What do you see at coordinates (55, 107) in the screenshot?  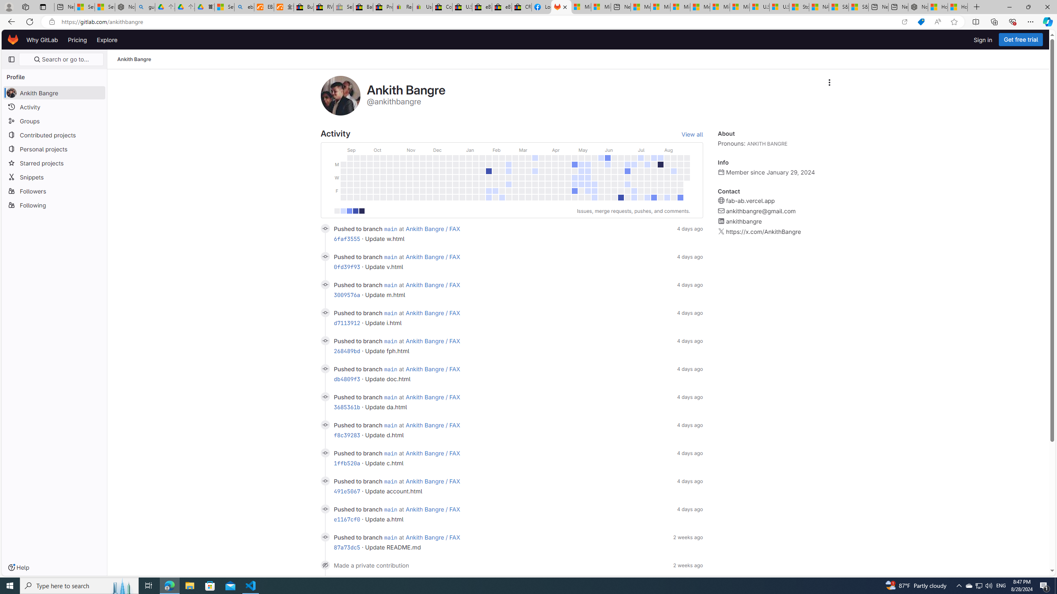 I see `Activity` at bounding box center [55, 107].